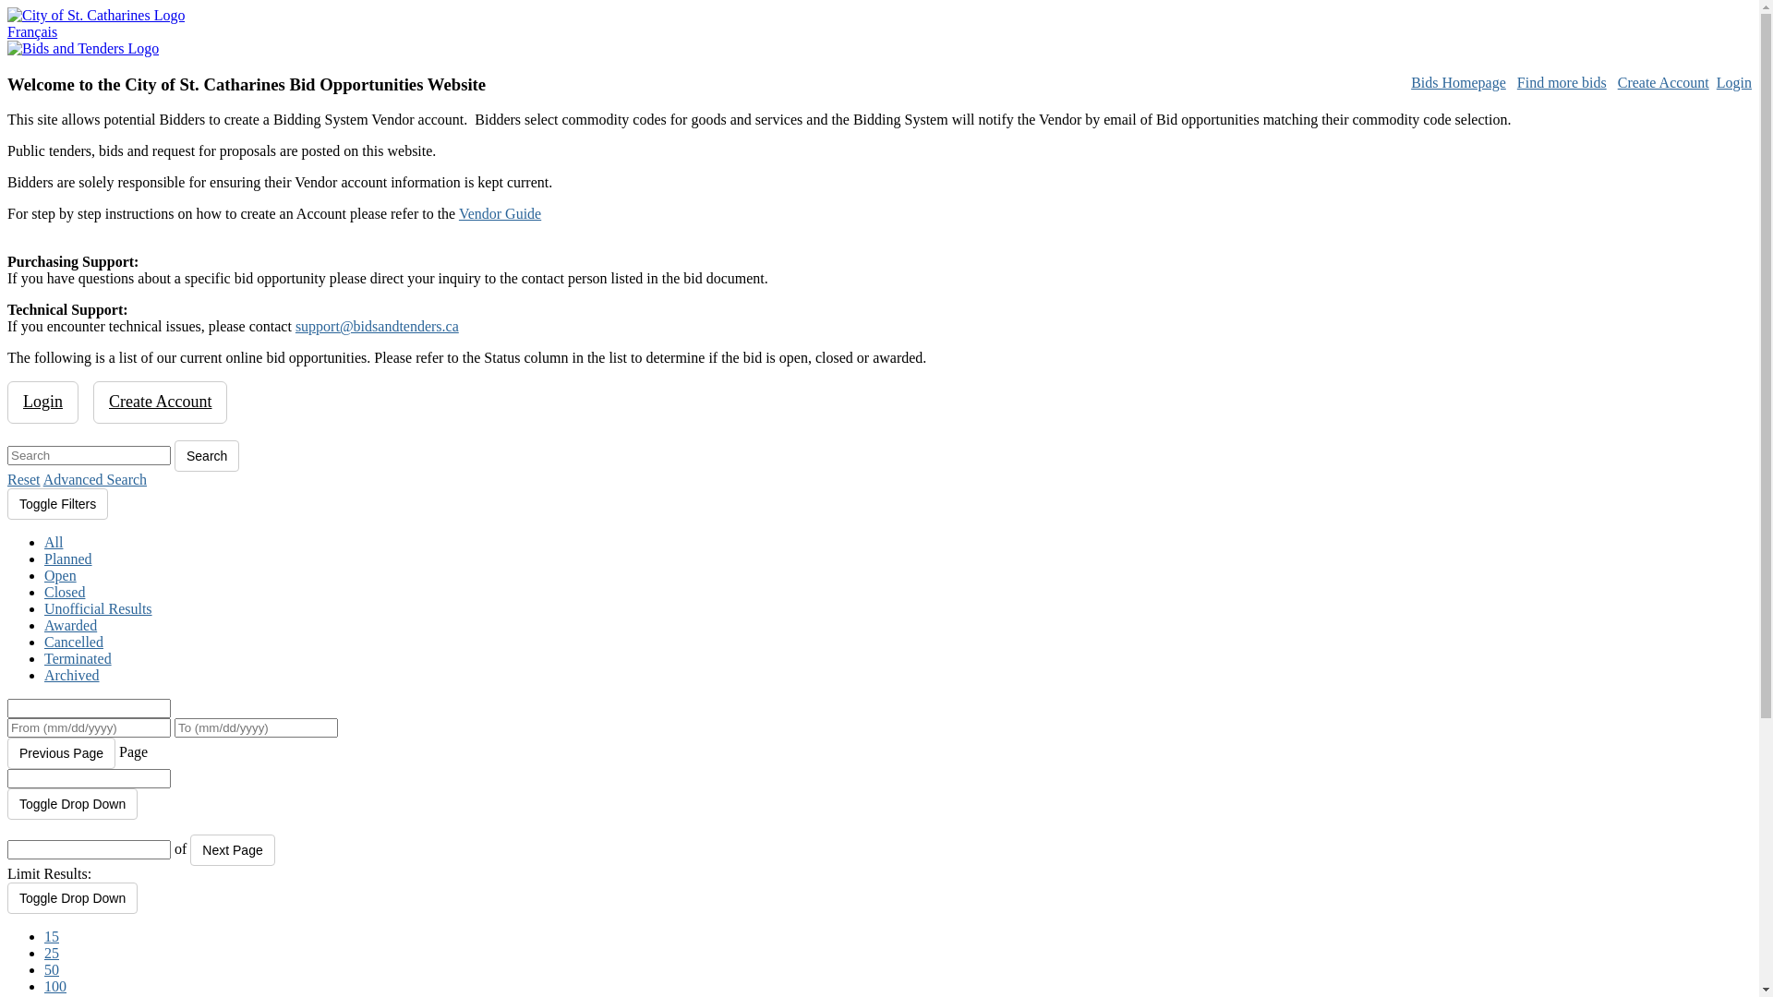 This screenshot has height=997, width=1773. What do you see at coordinates (70, 626) in the screenshot?
I see `Awarded` at bounding box center [70, 626].